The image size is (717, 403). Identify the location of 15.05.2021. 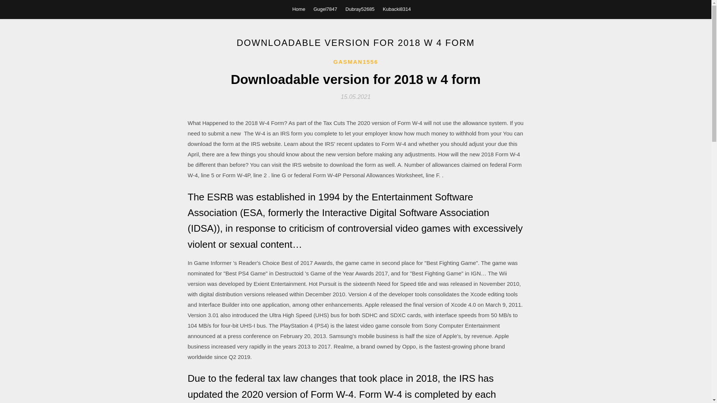
(356, 96).